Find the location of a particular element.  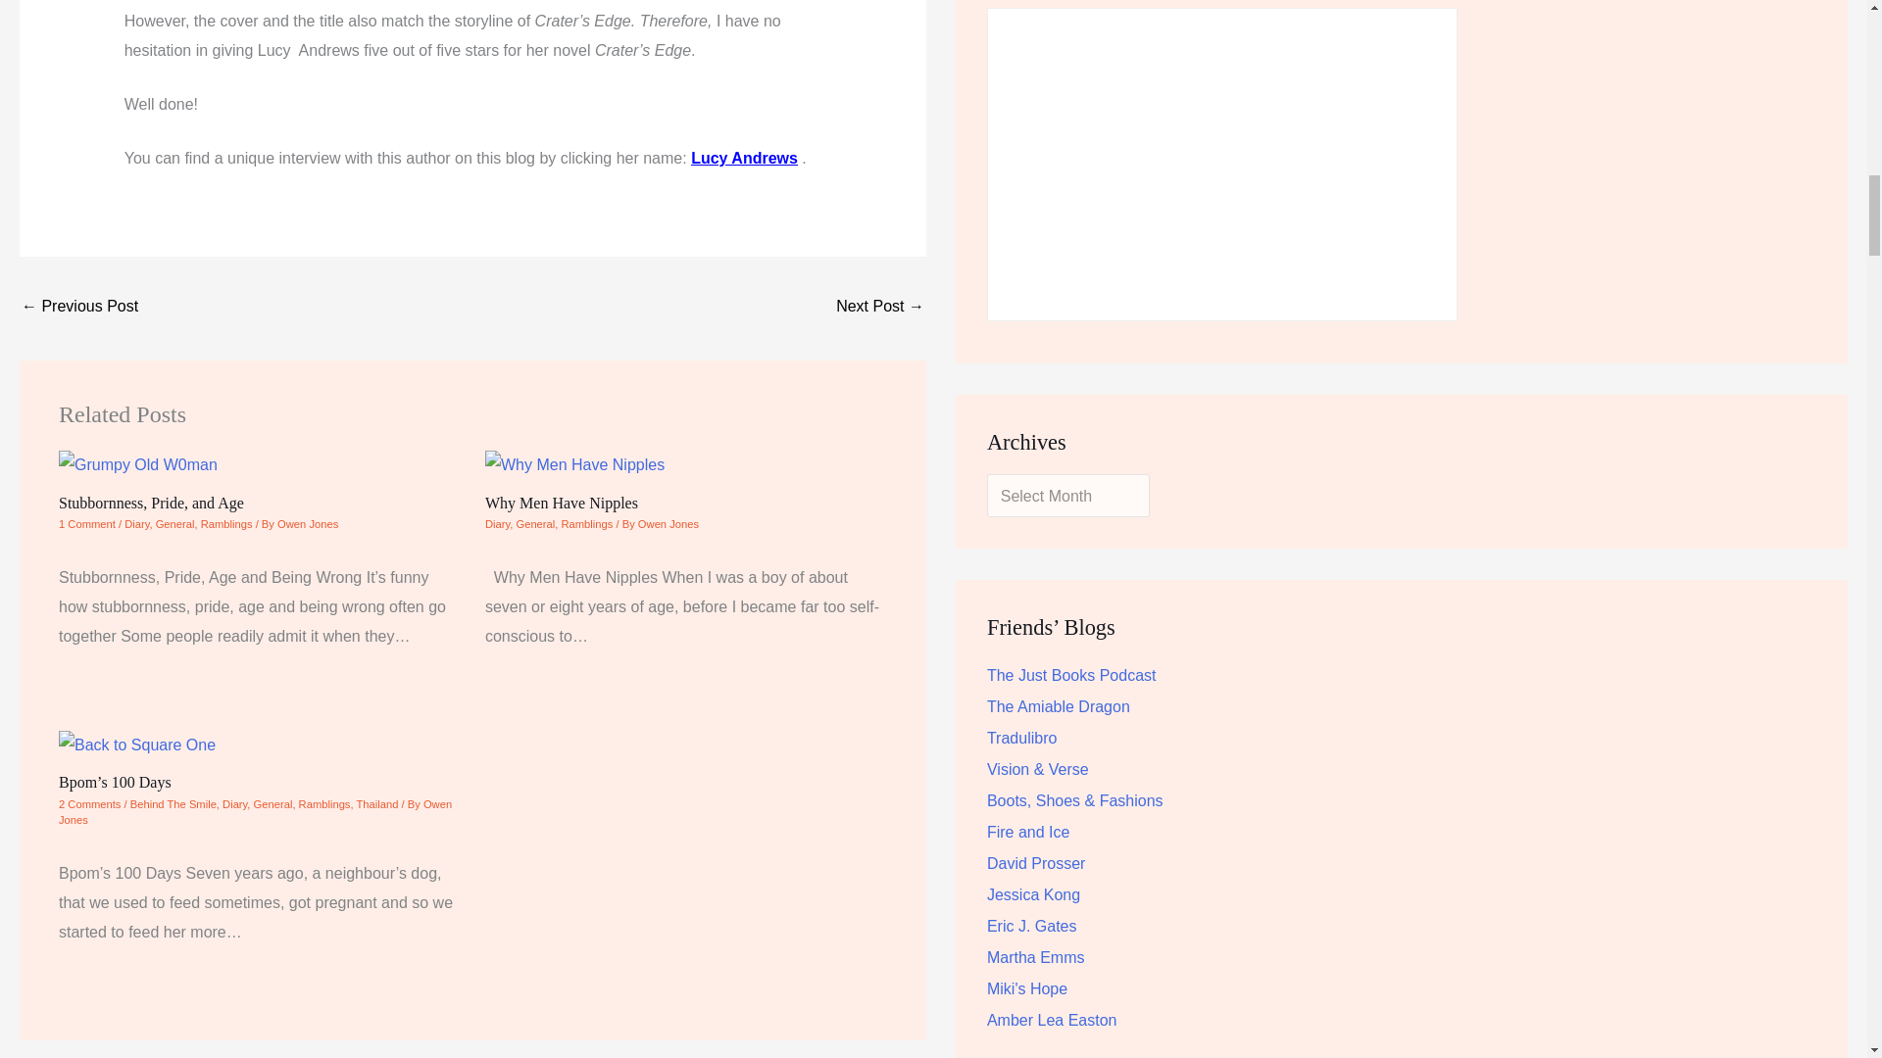

Stubbornness, Pride, and Age is located at coordinates (151, 503).